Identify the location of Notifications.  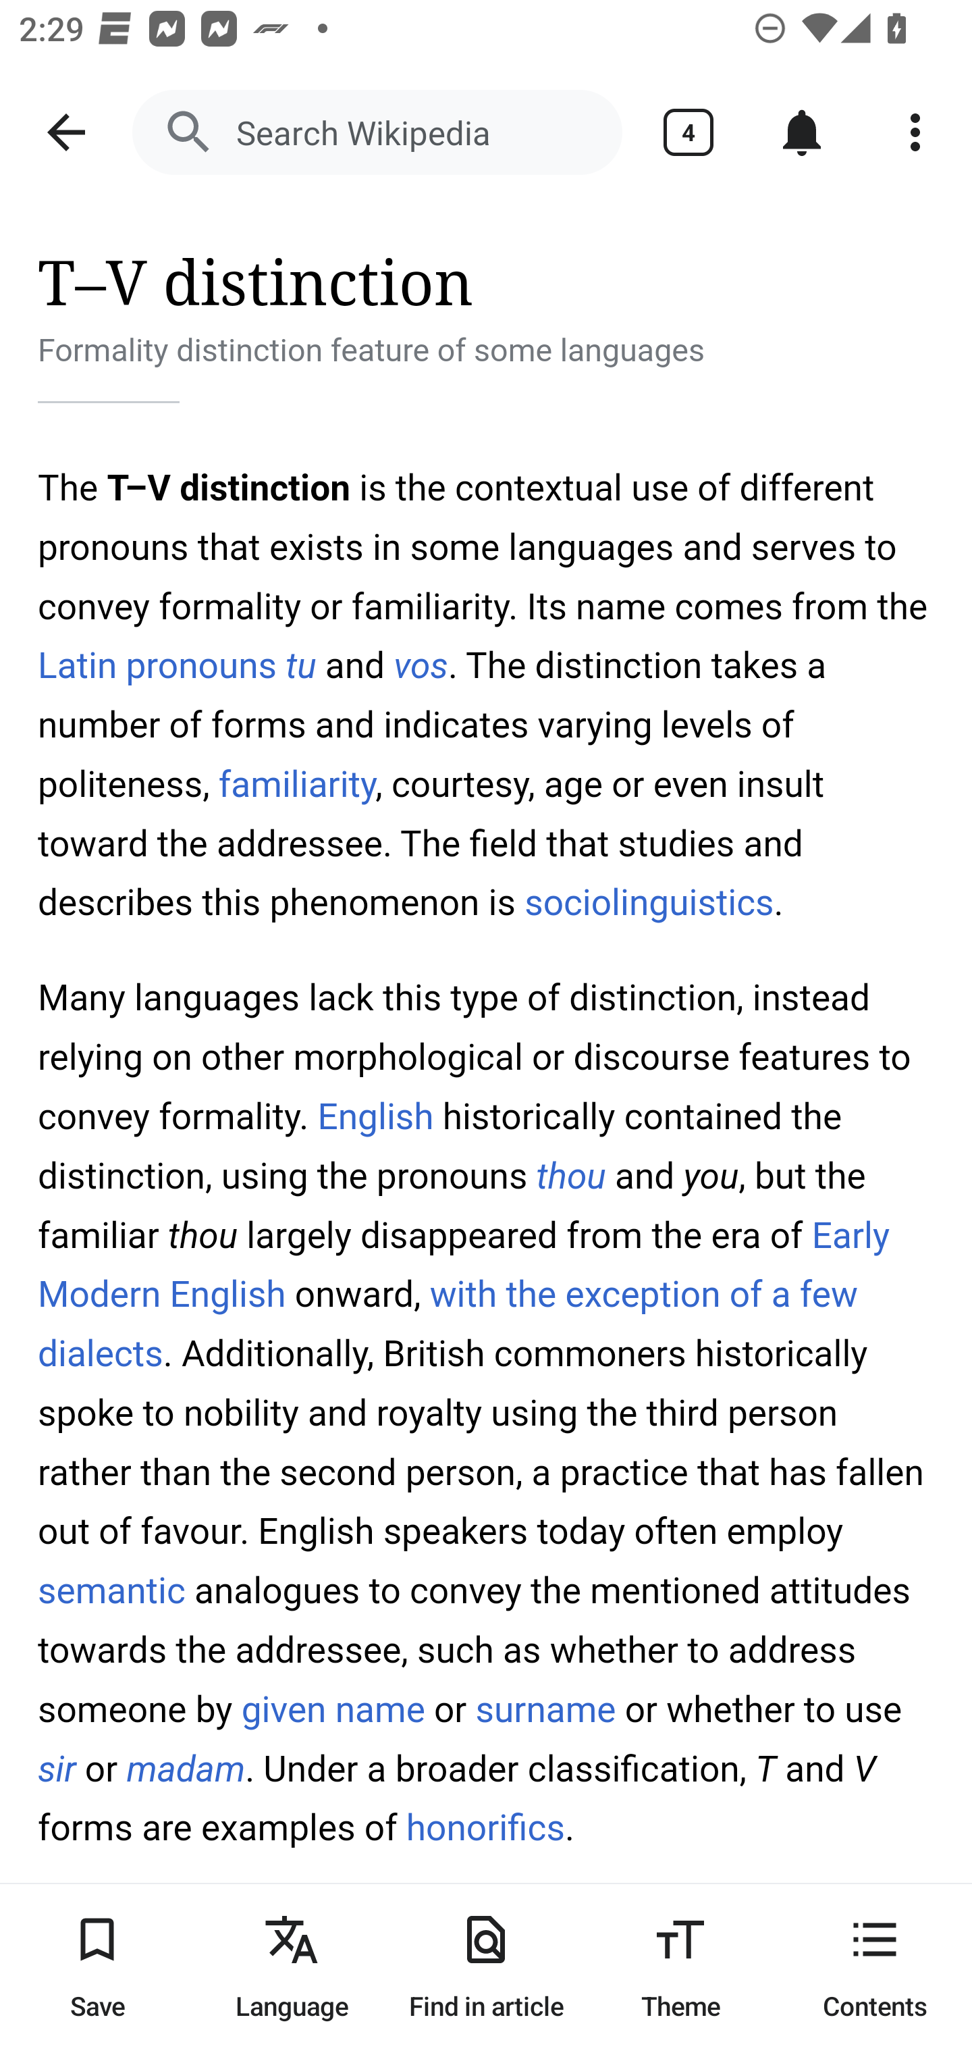
(802, 132).